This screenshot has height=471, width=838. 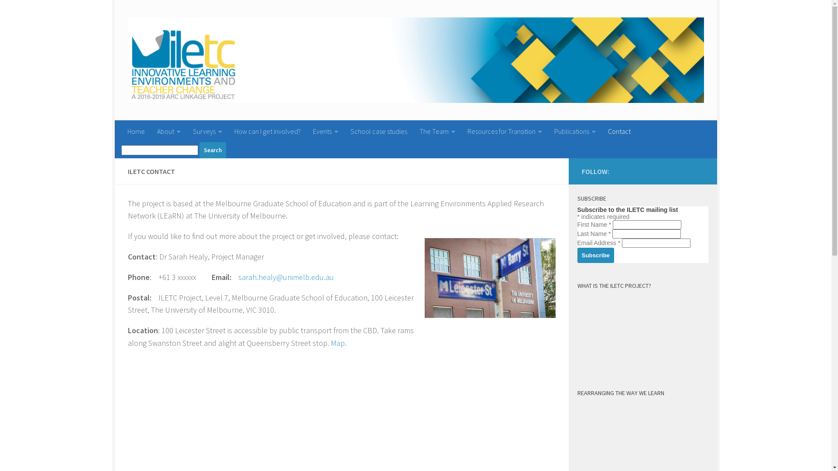 I want to click on Search, so click(x=212, y=150).